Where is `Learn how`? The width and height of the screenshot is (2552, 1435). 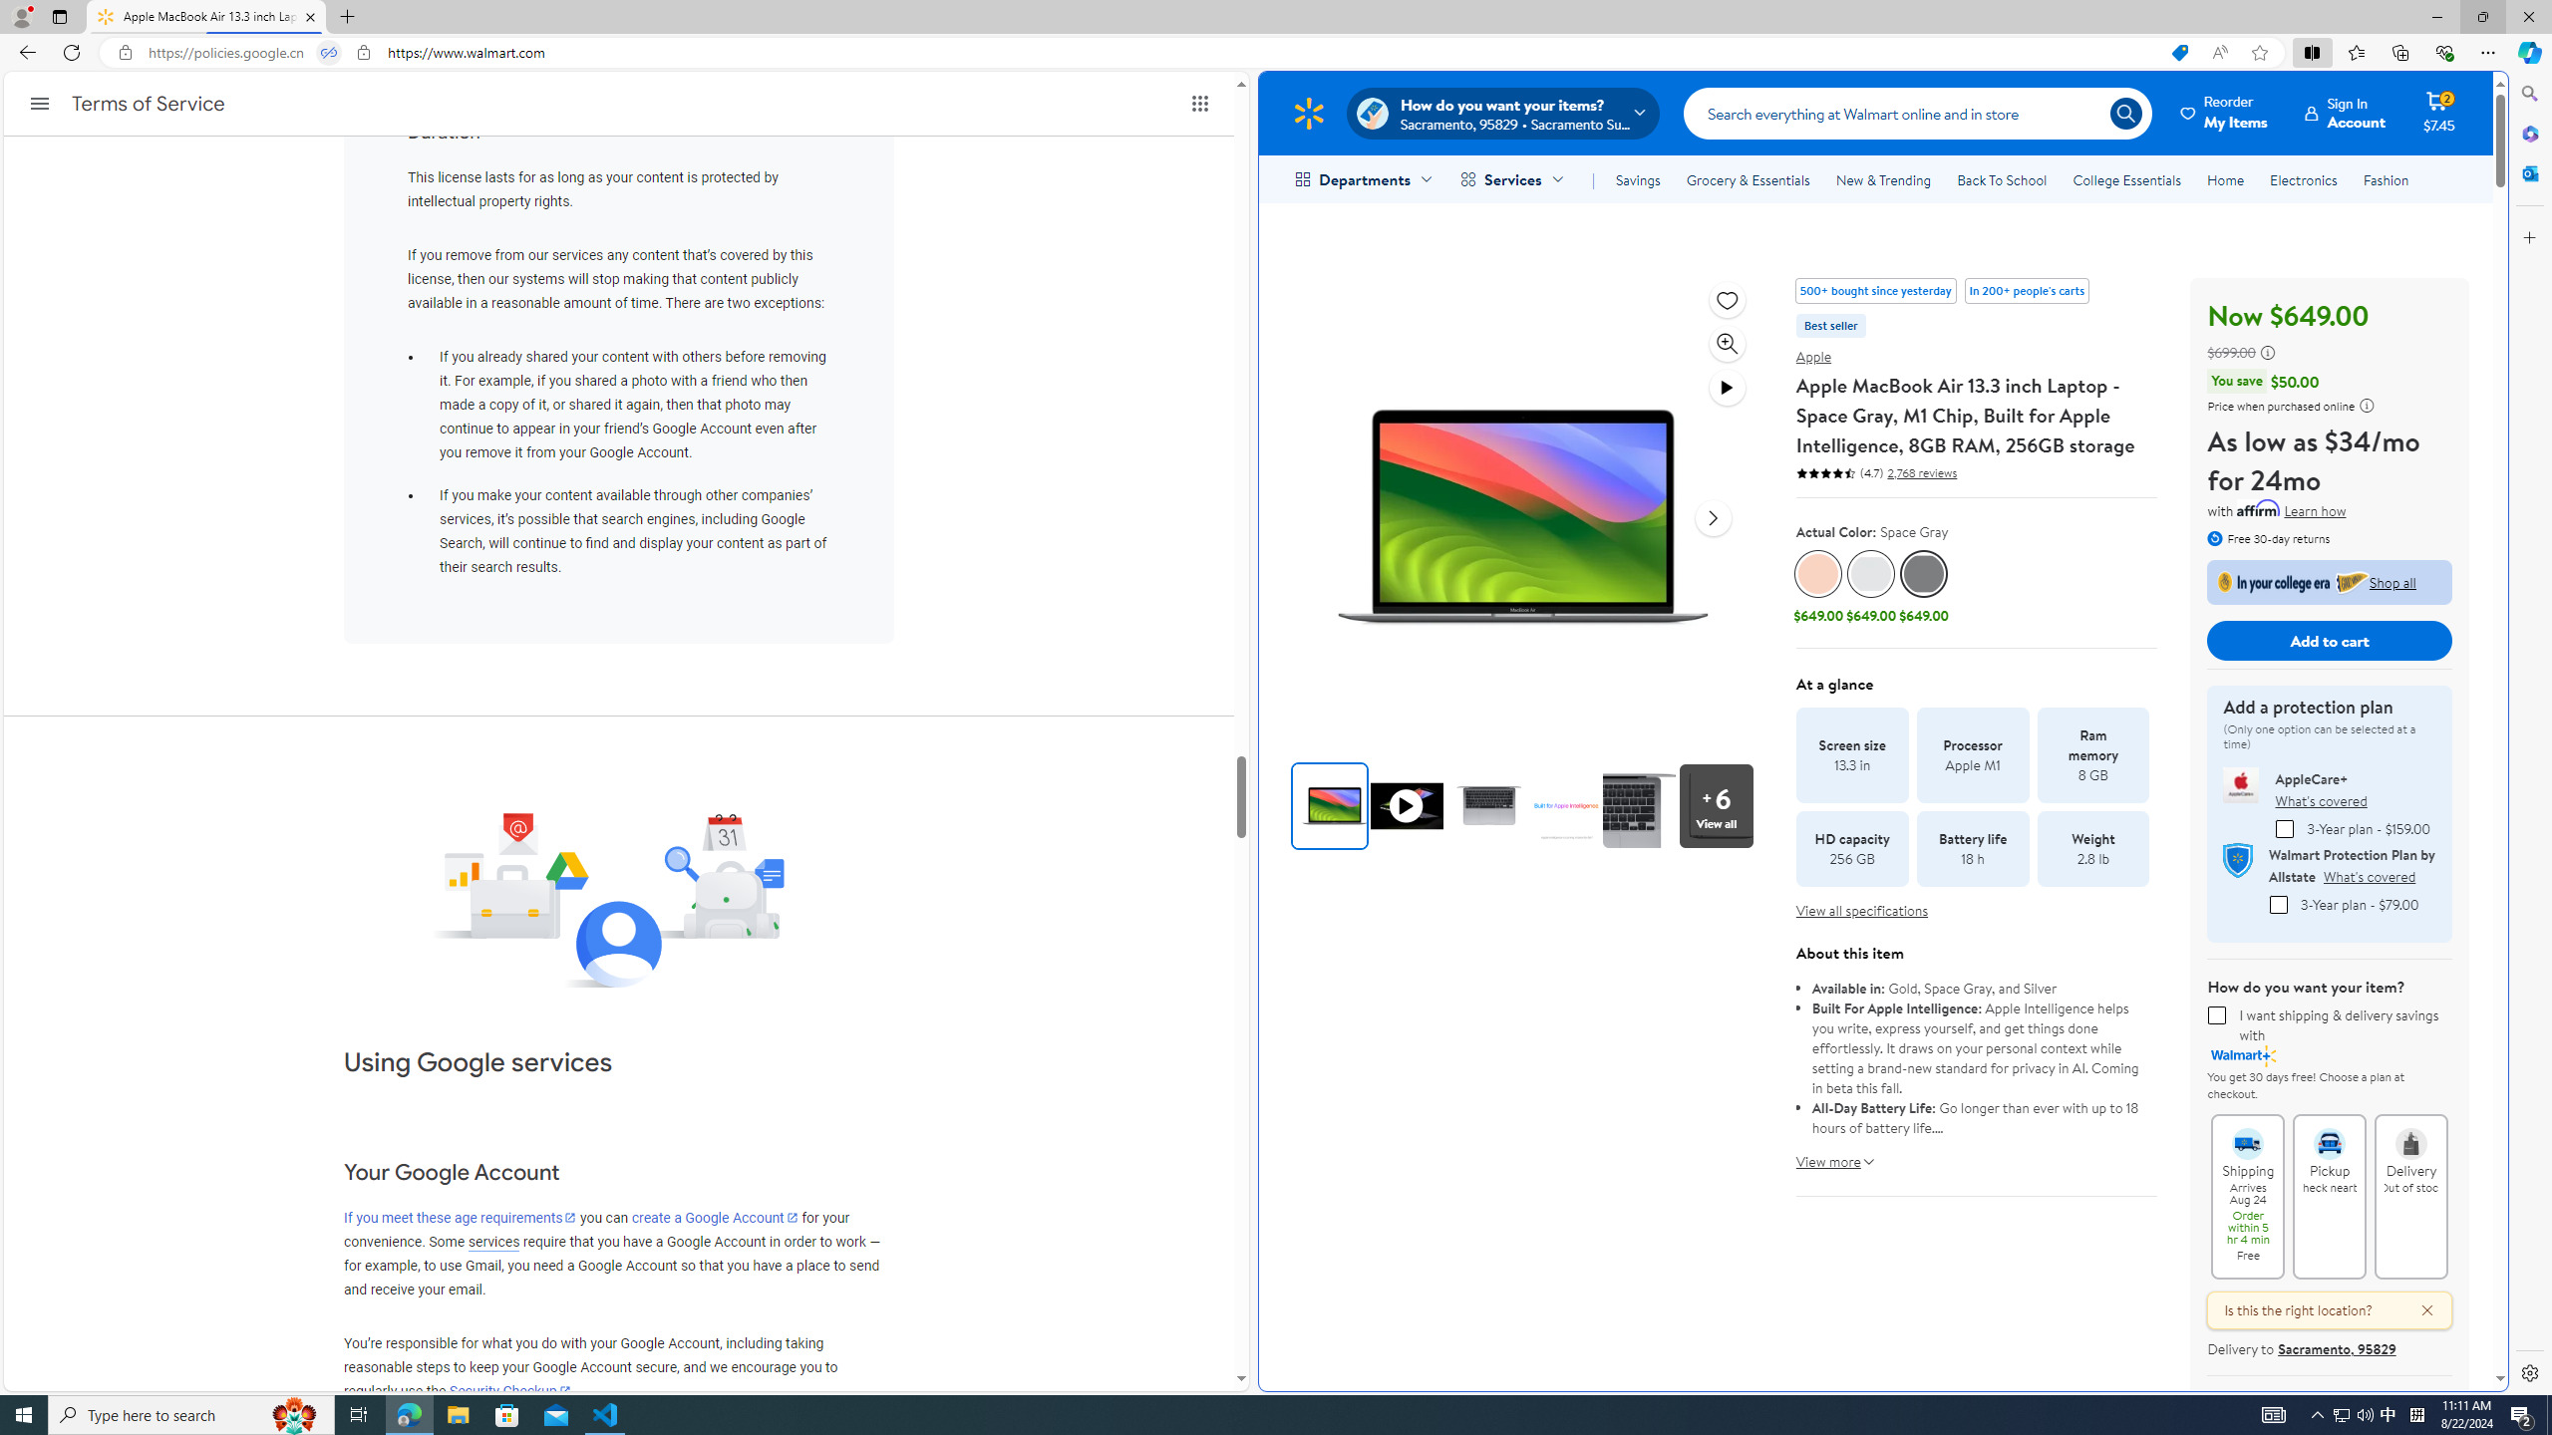
Learn how is located at coordinates (2316, 511).